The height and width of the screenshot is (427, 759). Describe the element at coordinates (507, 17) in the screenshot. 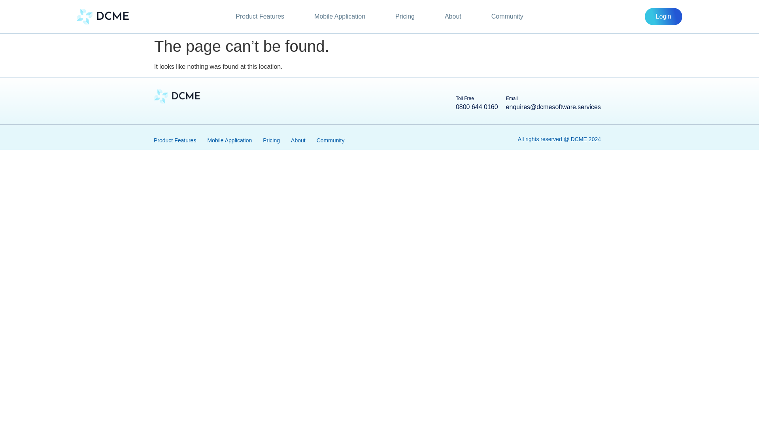

I see `Community` at that location.